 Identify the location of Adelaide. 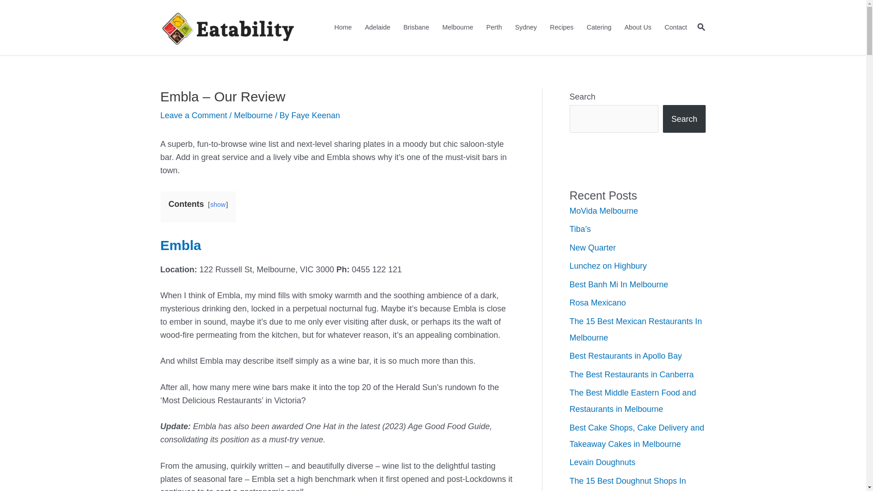
(377, 28).